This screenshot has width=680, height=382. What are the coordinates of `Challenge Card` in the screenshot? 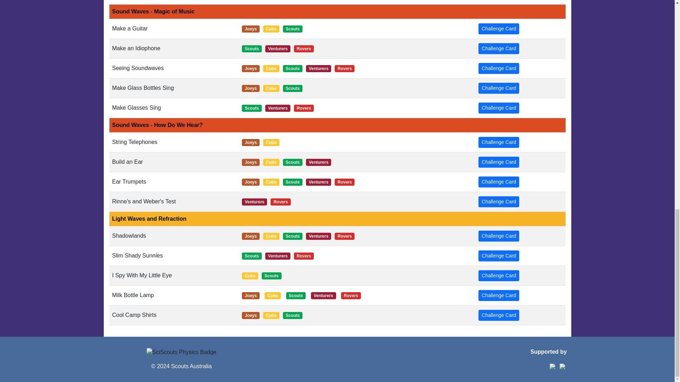 It's located at (499, 162).